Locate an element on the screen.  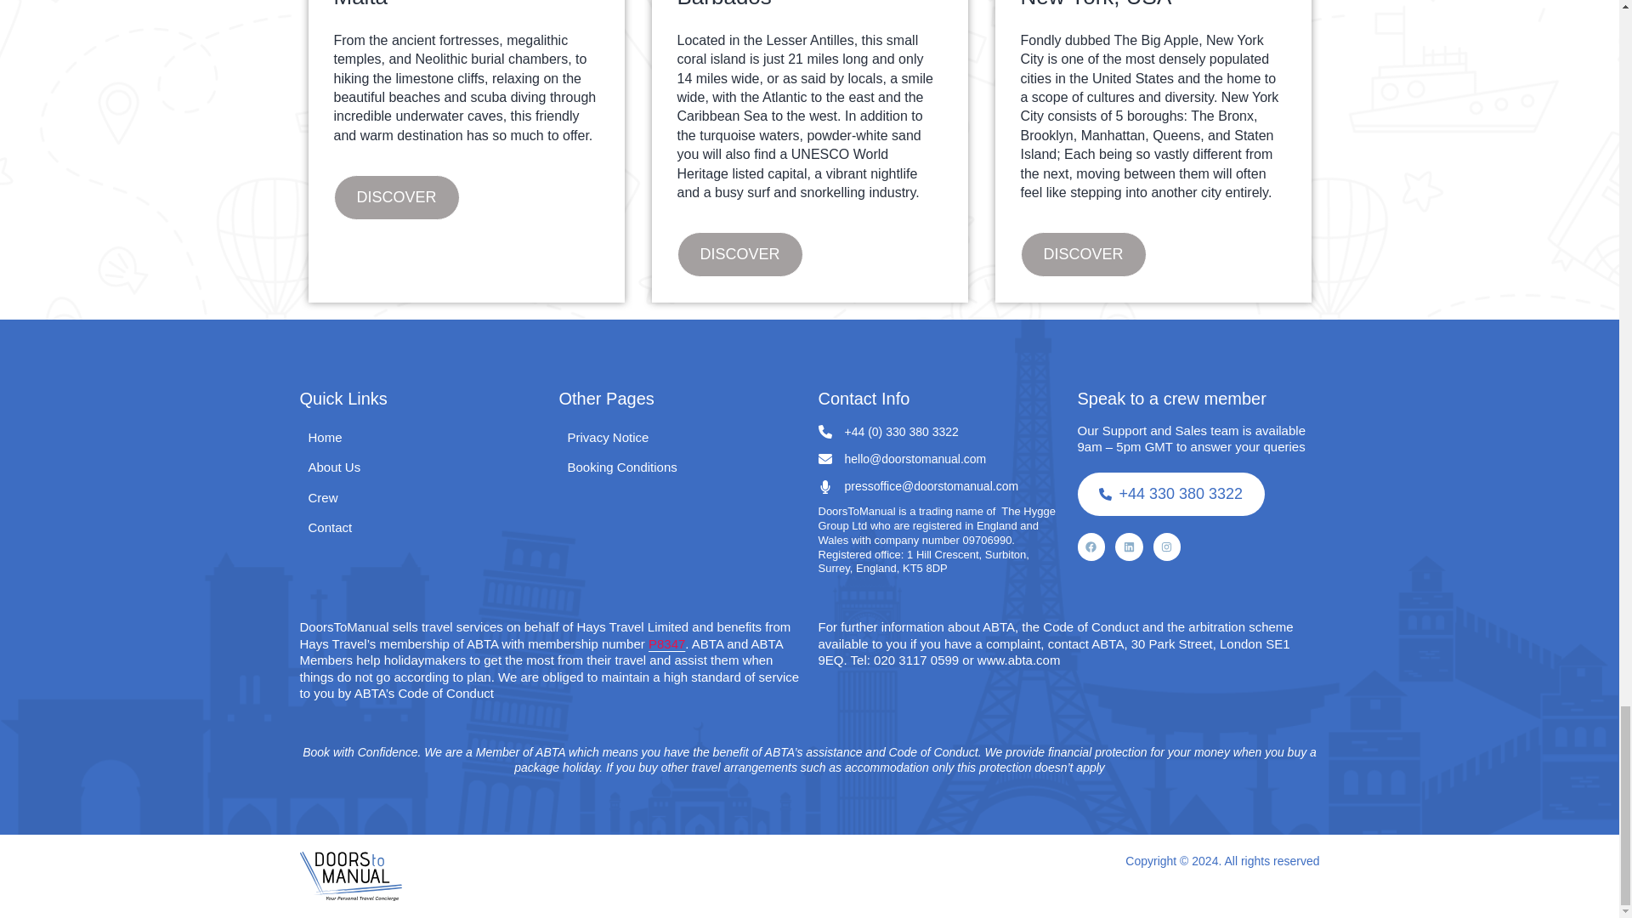
Crew is located at coordinates (323, 498).